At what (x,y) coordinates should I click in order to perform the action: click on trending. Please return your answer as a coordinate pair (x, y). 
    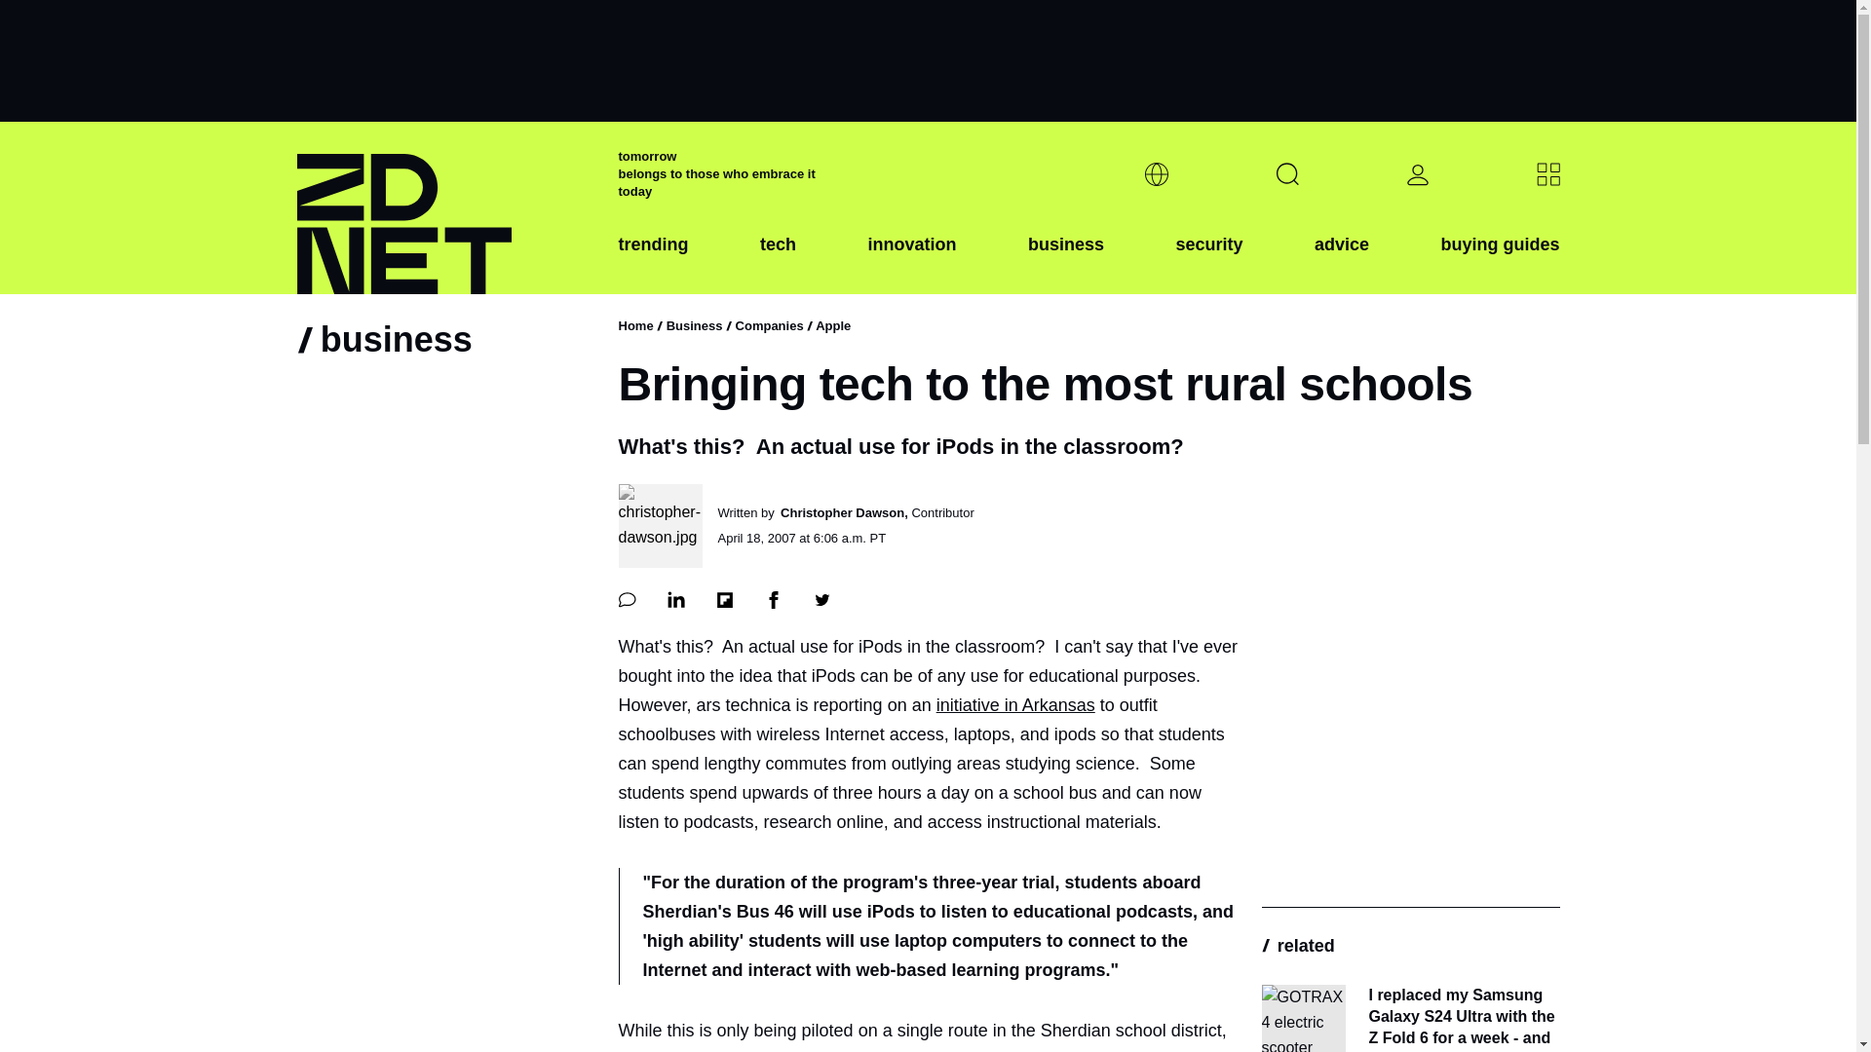
    Looking at the image, I should click on (653, 260).